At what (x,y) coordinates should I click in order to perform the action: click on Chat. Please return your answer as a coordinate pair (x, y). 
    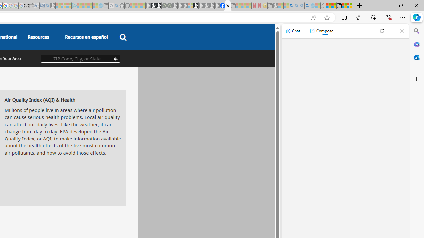
    Looking at the image, I should click on (293, 31).